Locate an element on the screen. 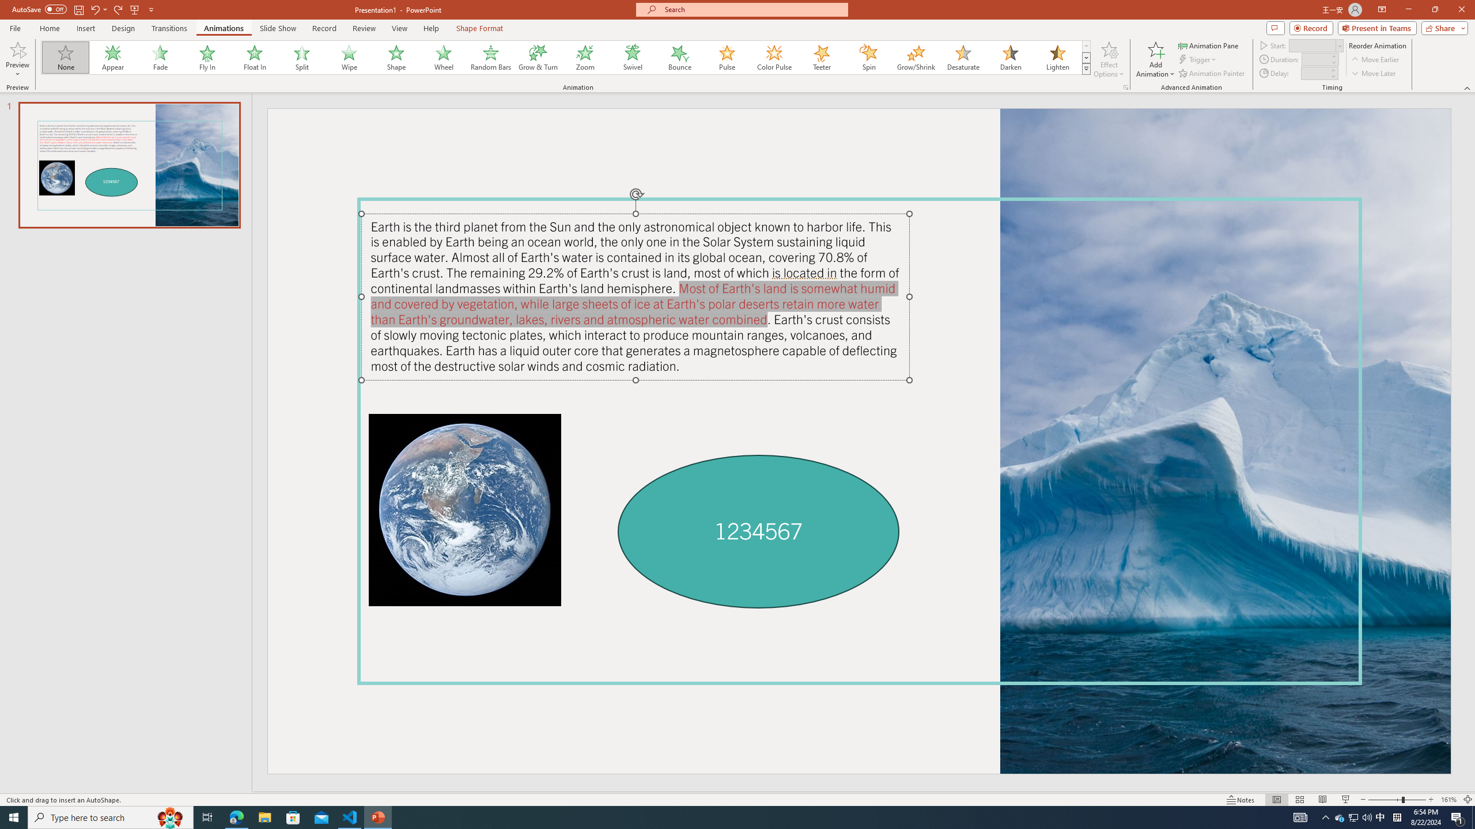 This screenshot has height=829, width=1475. Restore Down is located at coordinates (1435, 10).